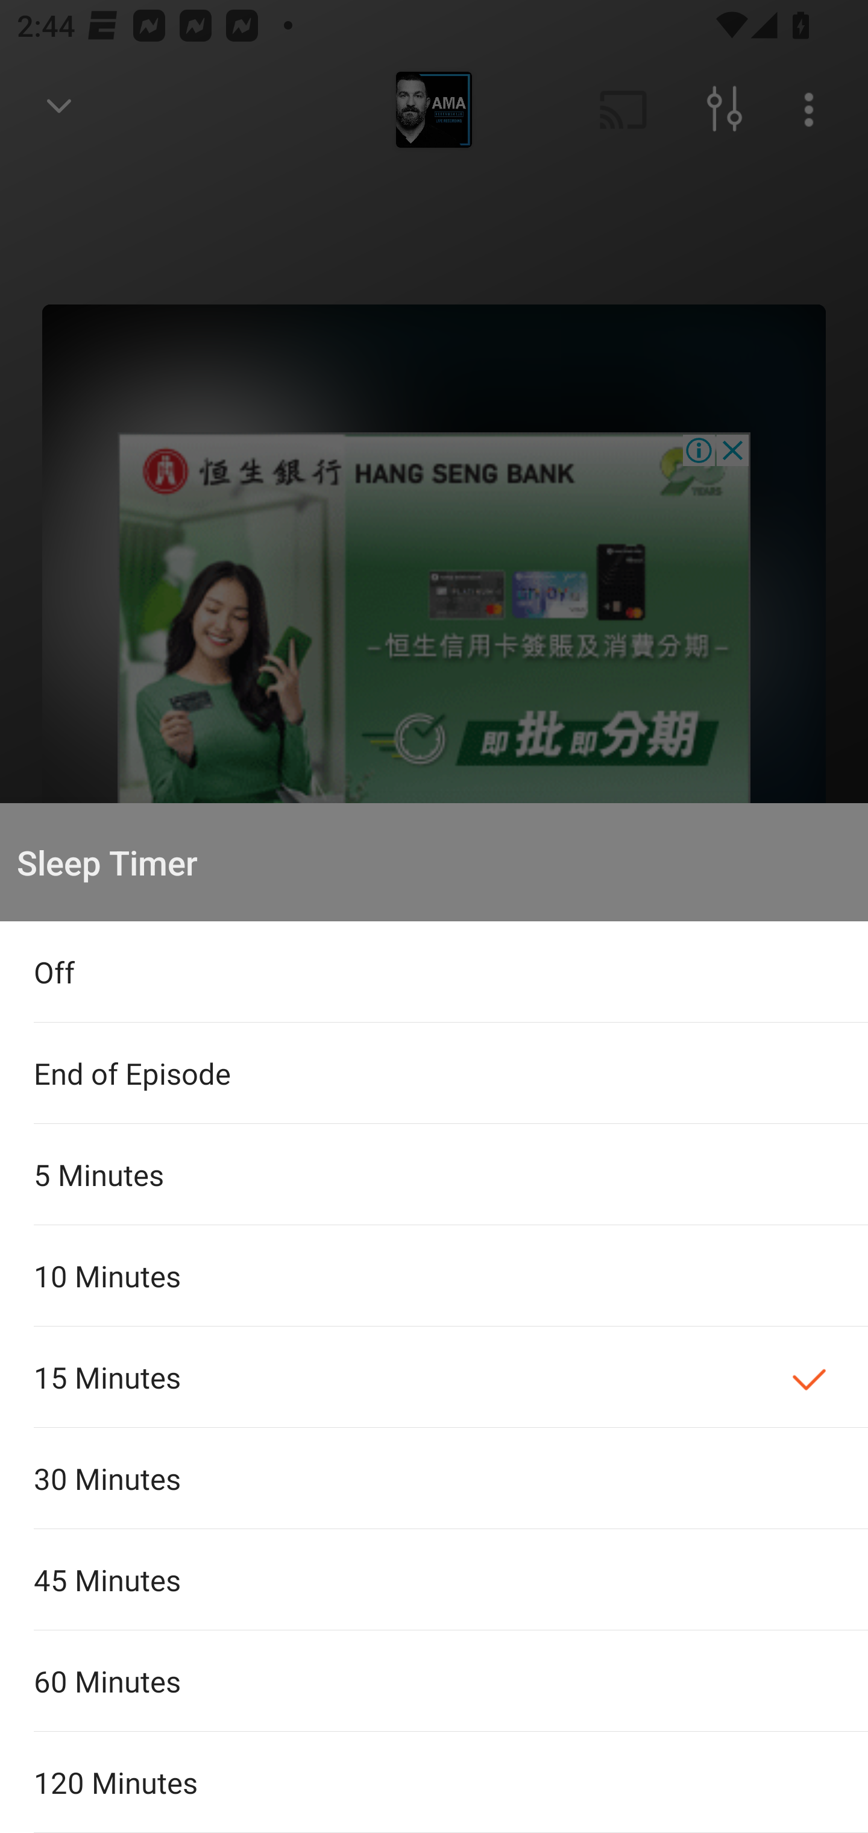 The width and height of the screenshot is (868, 1833). I want to click on 45 Minutes, so click(434, 1579).